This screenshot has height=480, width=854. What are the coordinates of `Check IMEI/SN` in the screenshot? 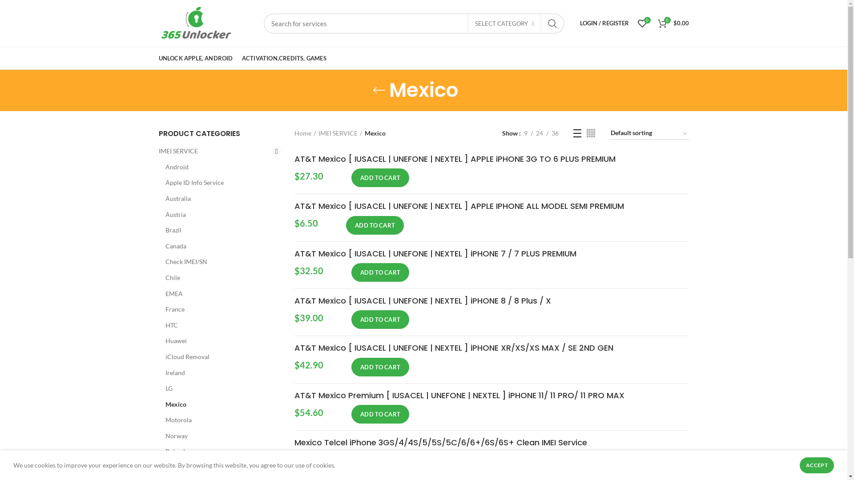 It's located at (218, 262).